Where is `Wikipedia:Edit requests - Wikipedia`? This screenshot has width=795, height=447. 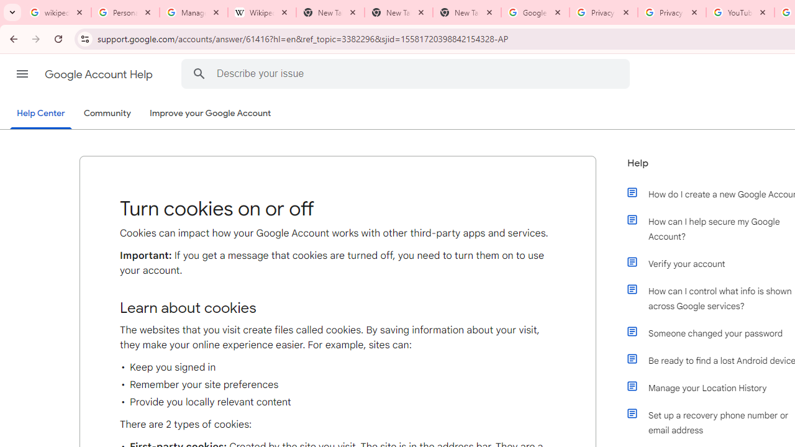
Wikipedia:Edit requests - Wikipedia is located at coordinates (262, 12).